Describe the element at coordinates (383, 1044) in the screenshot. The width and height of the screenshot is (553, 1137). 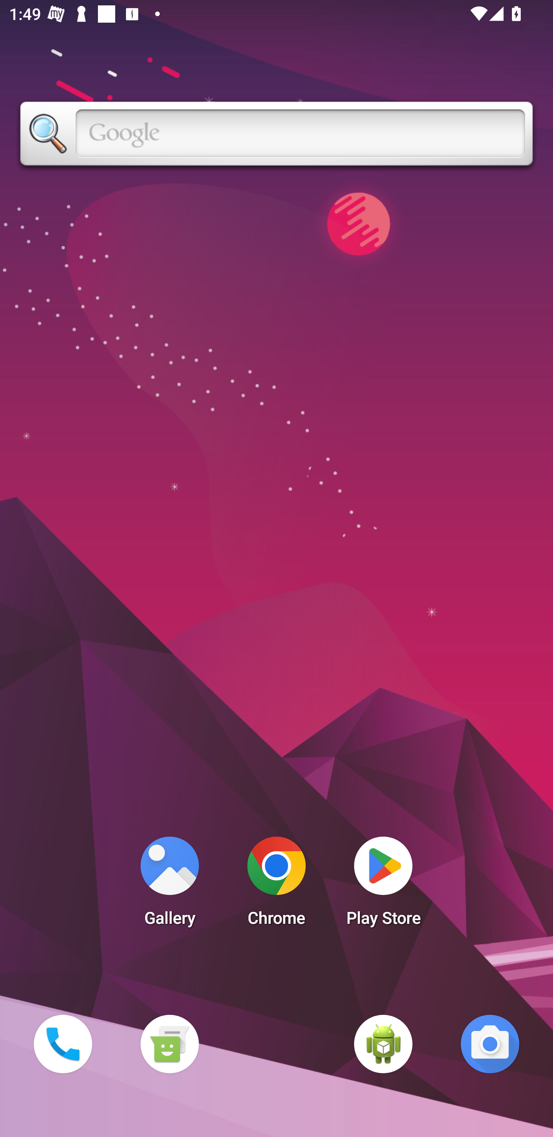
I see `WebView Browser Tester` at that location.